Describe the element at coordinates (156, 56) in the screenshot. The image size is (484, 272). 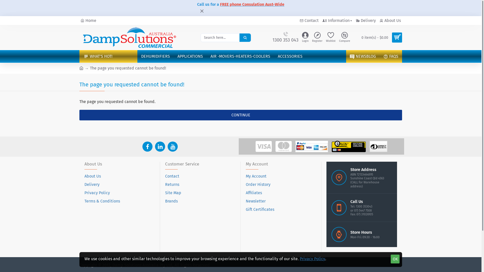
I see `DEHUMIDIFIERS` at that location.